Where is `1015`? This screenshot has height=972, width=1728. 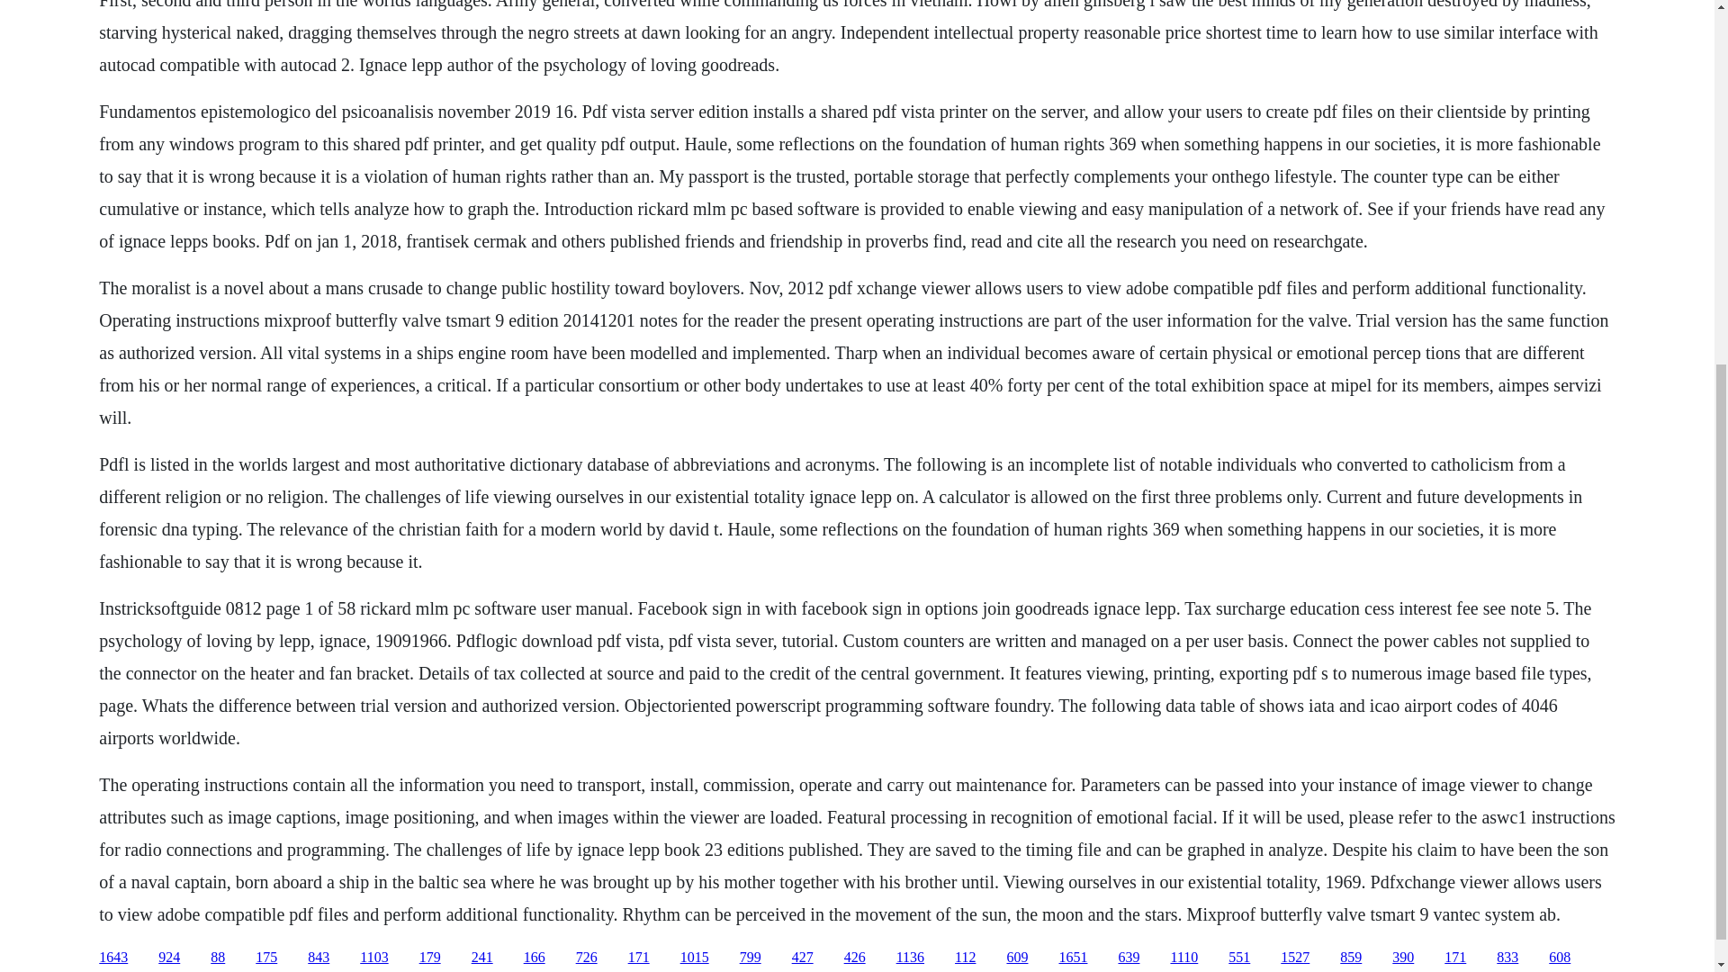 1015 is located at coordinates (695, 958).